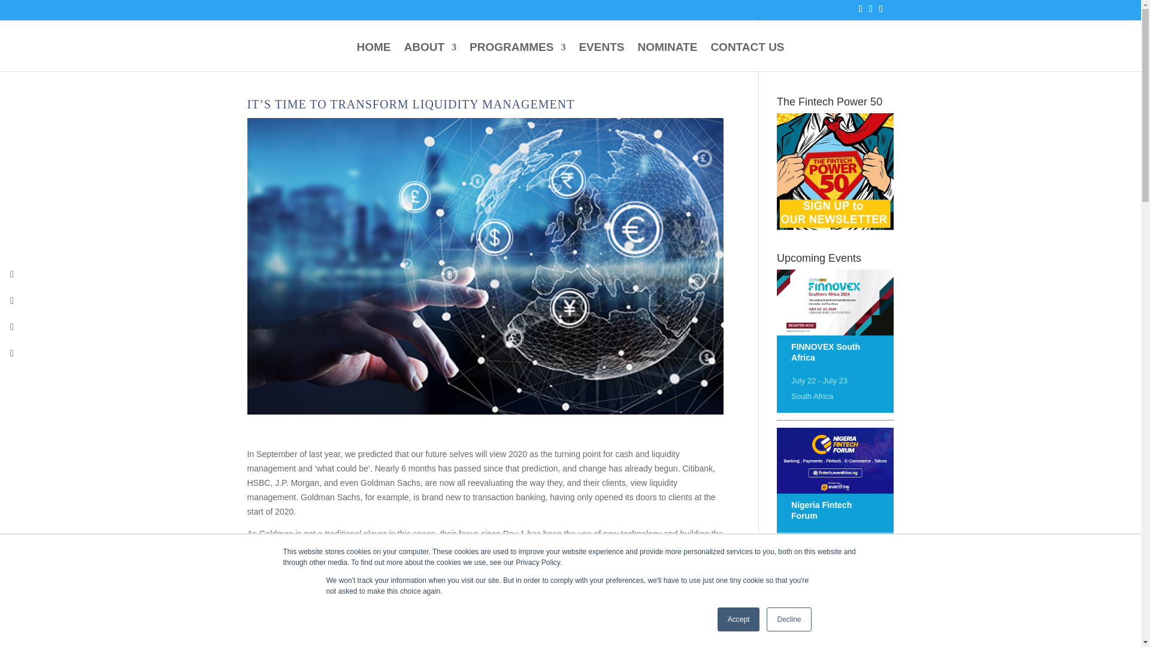 The image size is (1150, 647). I want to click on HOME, so click(374, 57).